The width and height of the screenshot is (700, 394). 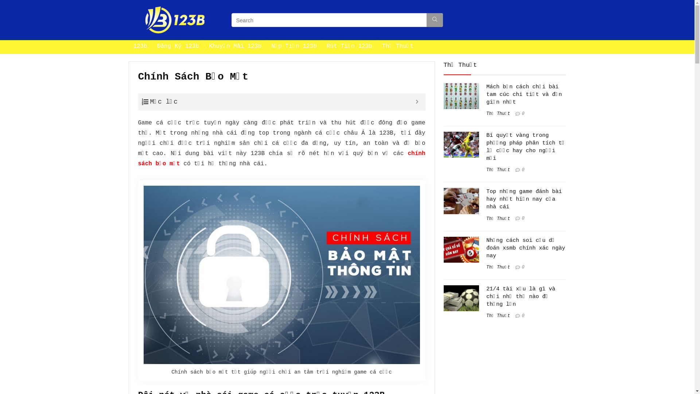 What do you see at coordinates (523, 114) in the screenshot?
I see `0` at bounding box center [523, 114].